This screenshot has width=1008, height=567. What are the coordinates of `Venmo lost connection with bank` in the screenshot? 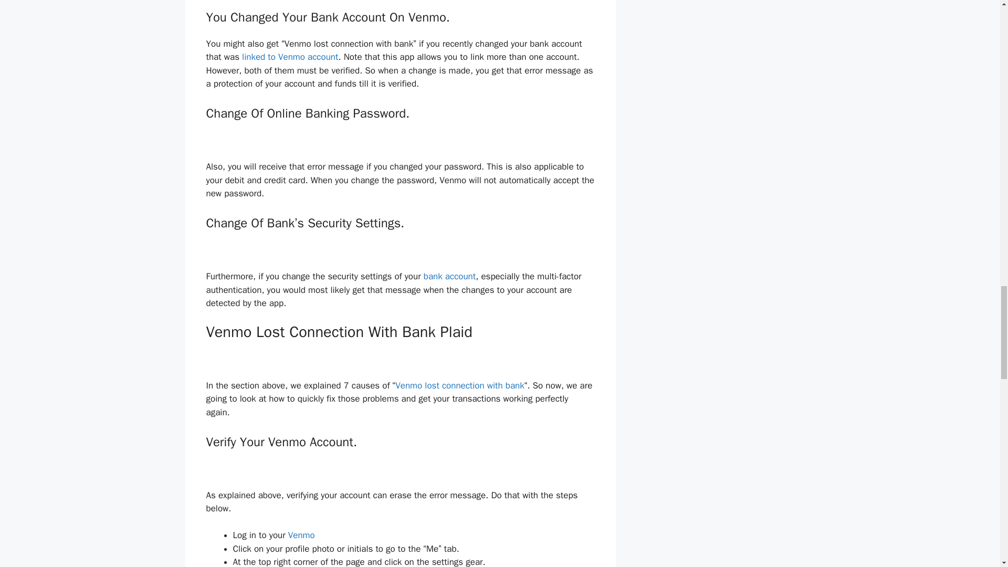 It's located at (459, 385).